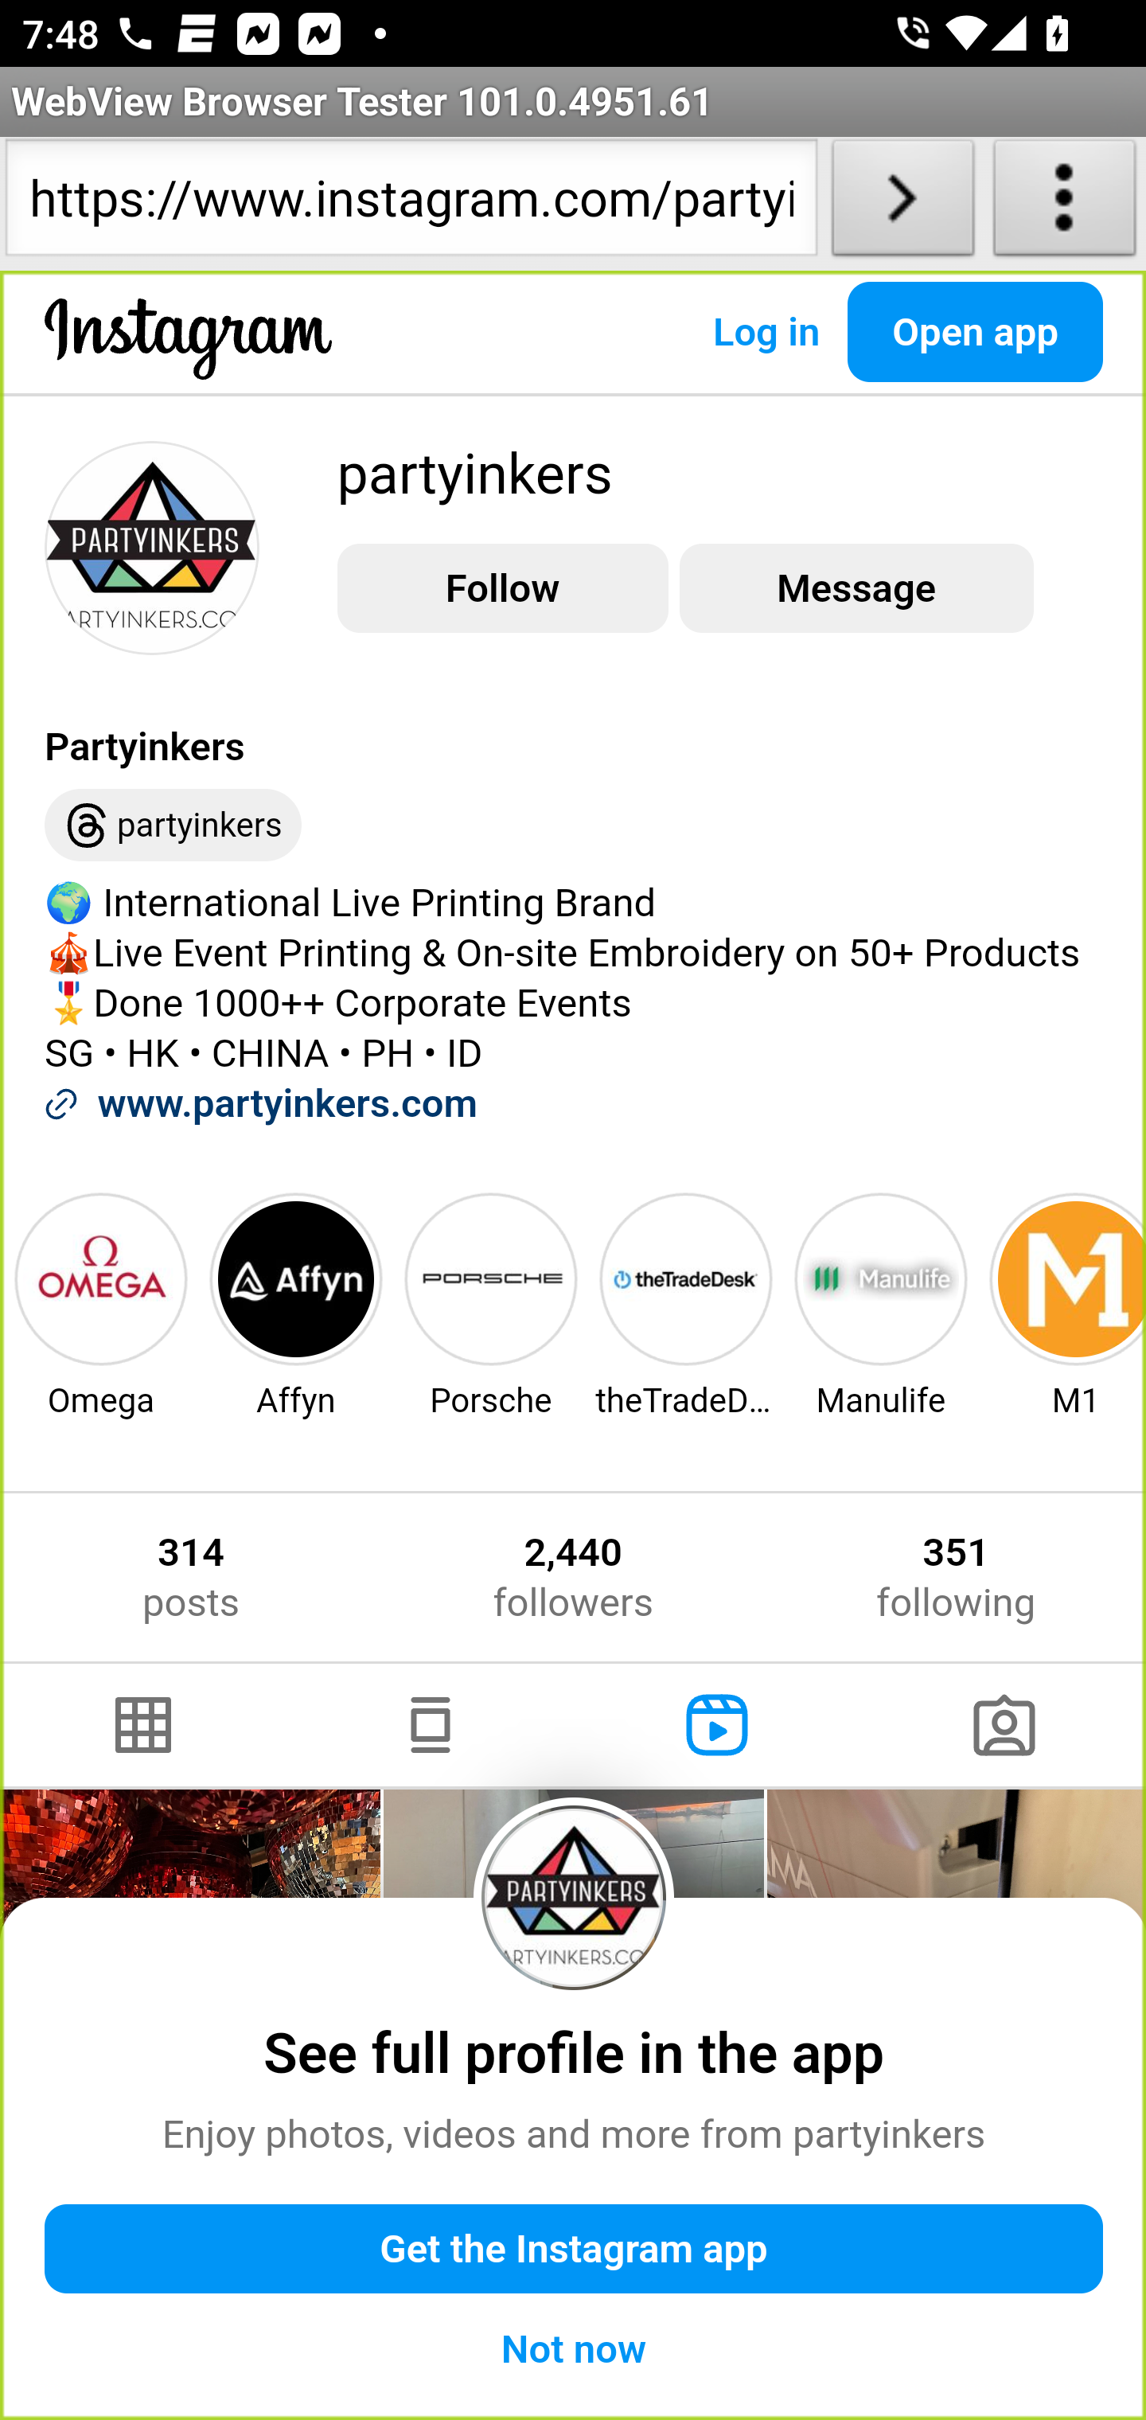  Describe the element at coordinates (572, 1578) in the screenshot. I see `2,440 followers` at that location.